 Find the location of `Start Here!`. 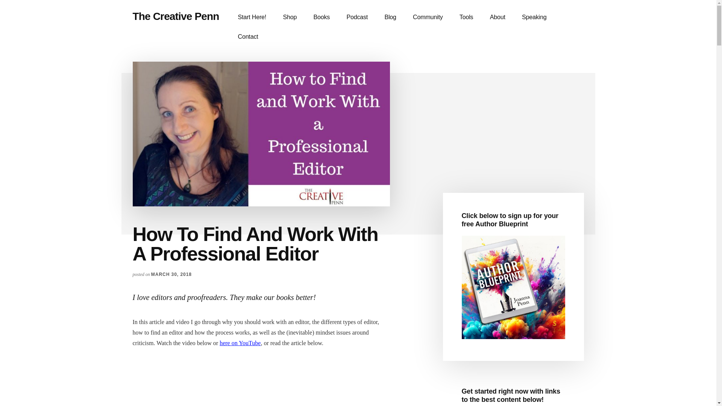

Start Here! is located at coordinates (252, 17).